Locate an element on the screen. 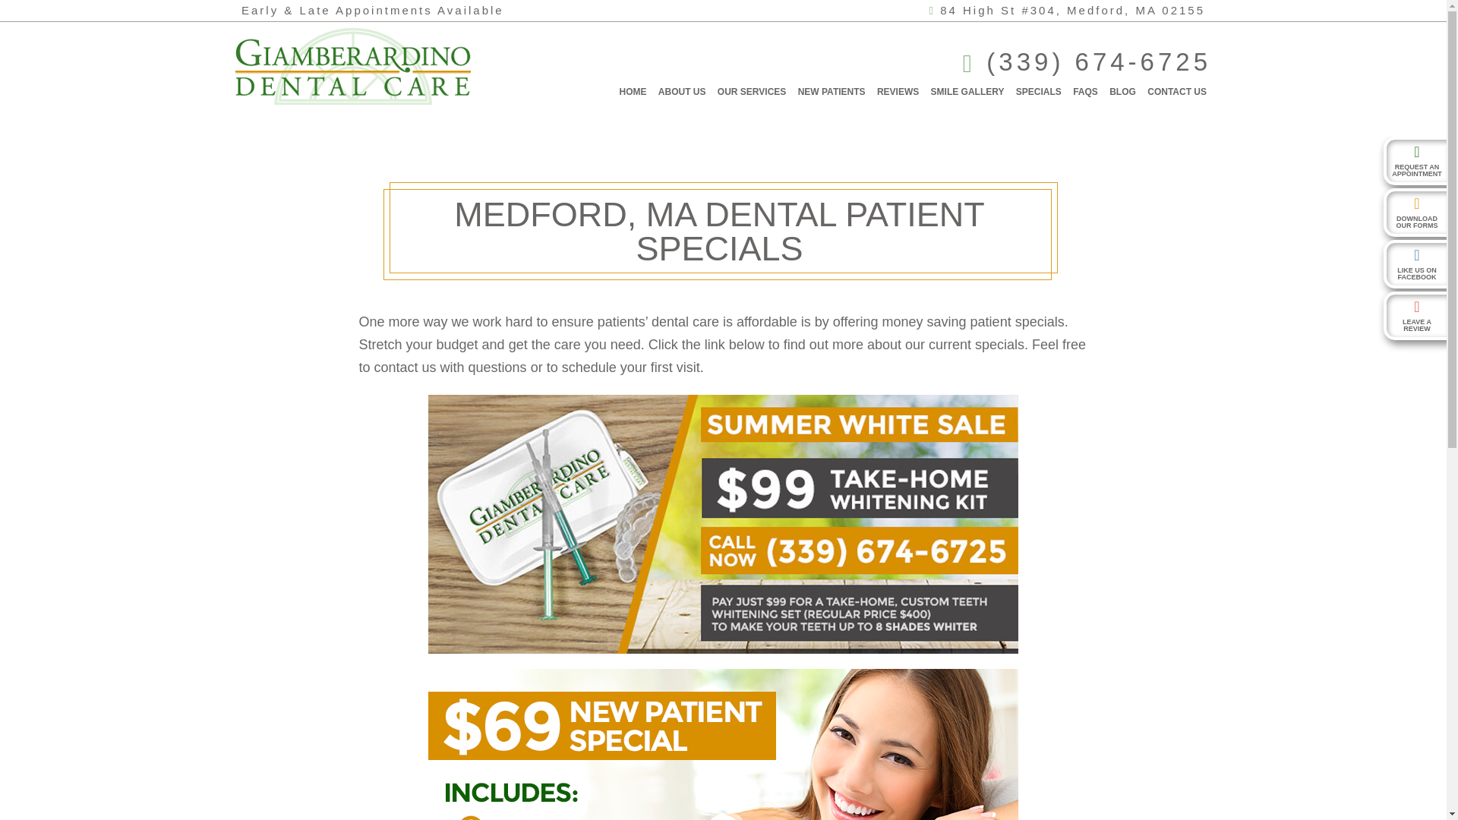 The width and height of the screenshot is (1458, 820). HOME is located at coordinates (633, 91).